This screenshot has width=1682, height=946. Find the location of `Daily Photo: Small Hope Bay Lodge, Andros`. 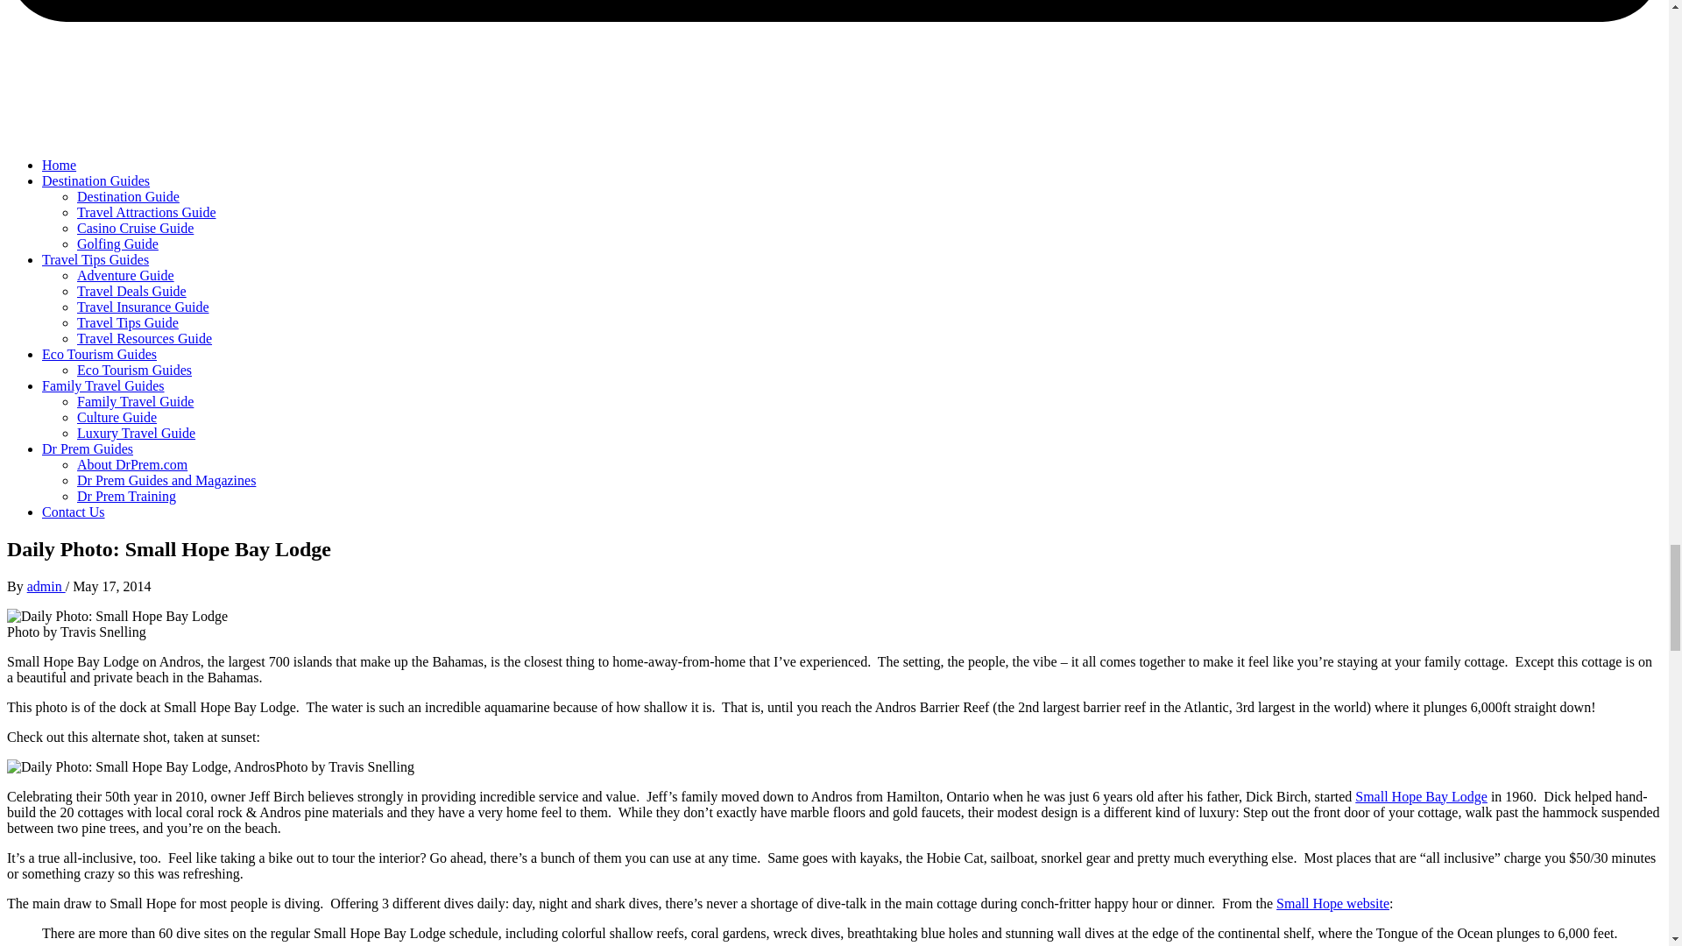

Daily Photo: Small Hope Bay Lodge, Andros is located at coordinates (140, 766).